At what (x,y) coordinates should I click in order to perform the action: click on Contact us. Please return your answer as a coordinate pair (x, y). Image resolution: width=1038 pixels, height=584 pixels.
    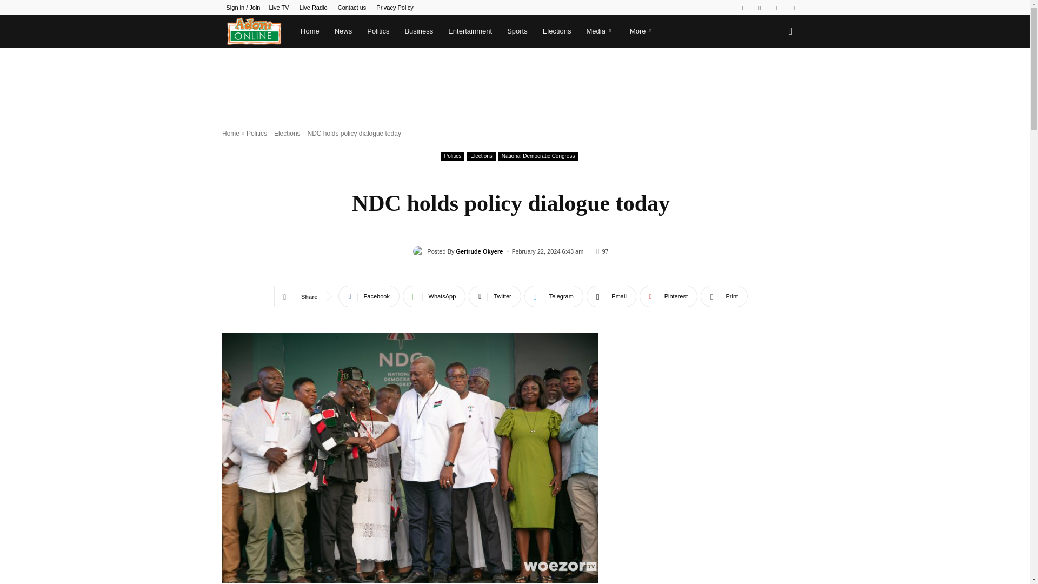
    Looking at the image, I should click on (352, 8).